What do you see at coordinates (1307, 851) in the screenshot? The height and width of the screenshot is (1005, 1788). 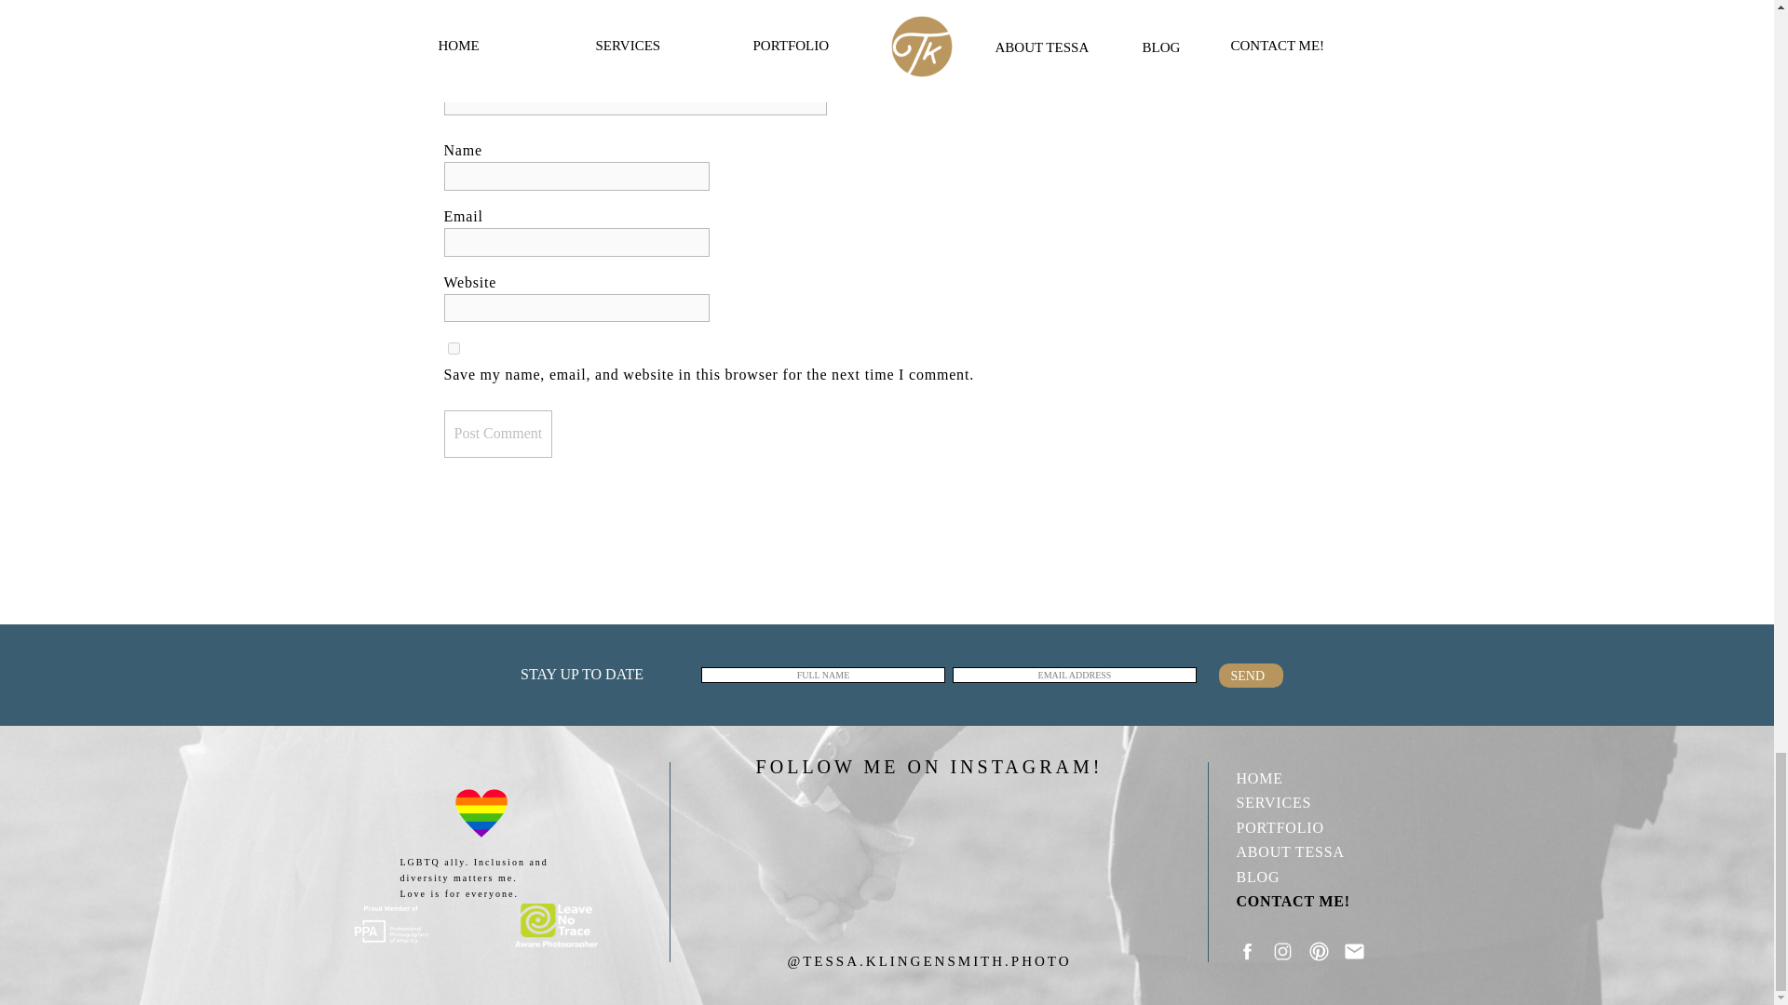 I see `ABOUT TESSA` at bounding box center [1307, 851].